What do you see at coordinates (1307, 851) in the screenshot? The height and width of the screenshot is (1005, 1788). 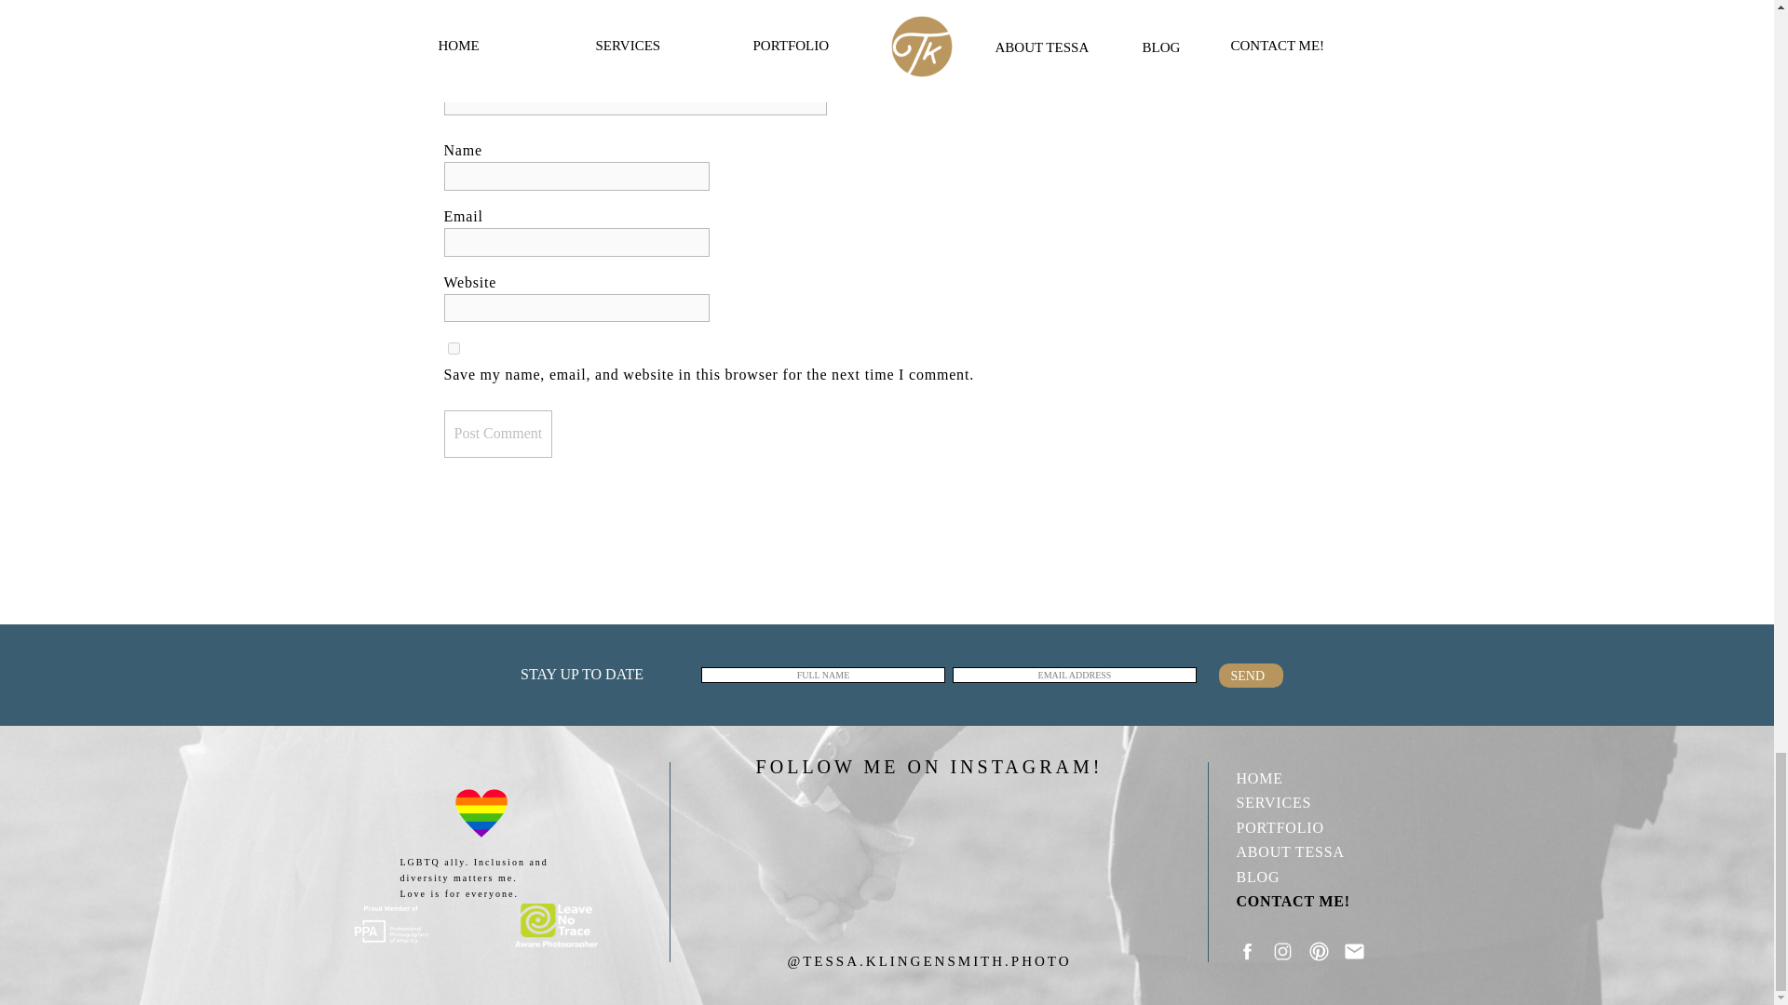 I see `ABOUT TESSA` at bounding box center [1307, 851].